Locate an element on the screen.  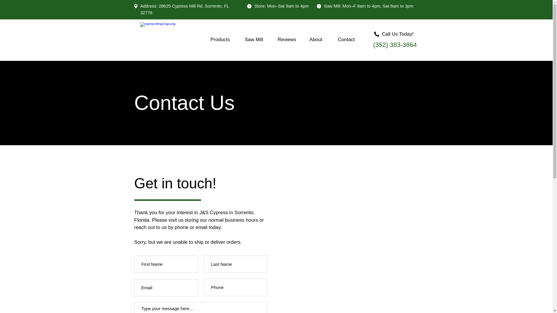
About is located at coordinates (319, 40).